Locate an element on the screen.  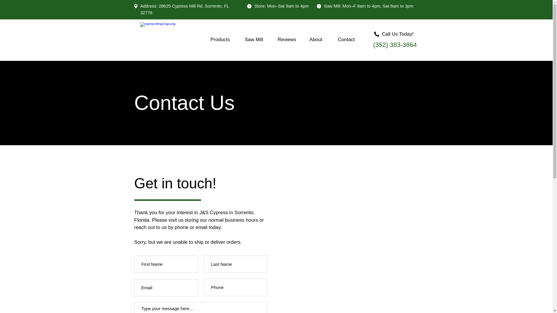
About is located at coordinates (319, 40).